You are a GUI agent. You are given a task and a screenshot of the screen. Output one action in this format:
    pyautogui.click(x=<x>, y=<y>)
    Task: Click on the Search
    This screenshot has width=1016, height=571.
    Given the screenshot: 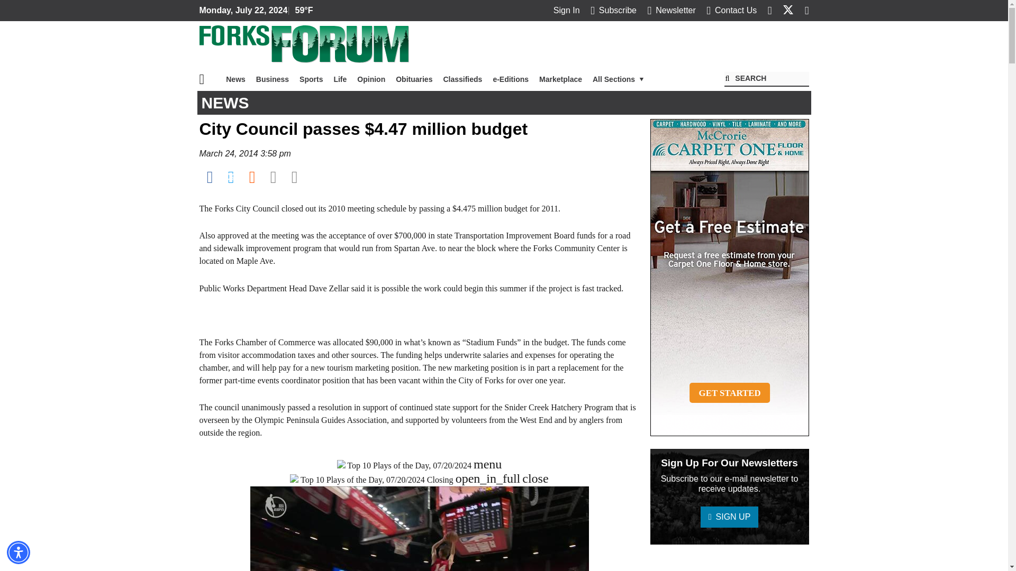 What is the action you would take?
    pyautogui.click(x=766, y=79)
    